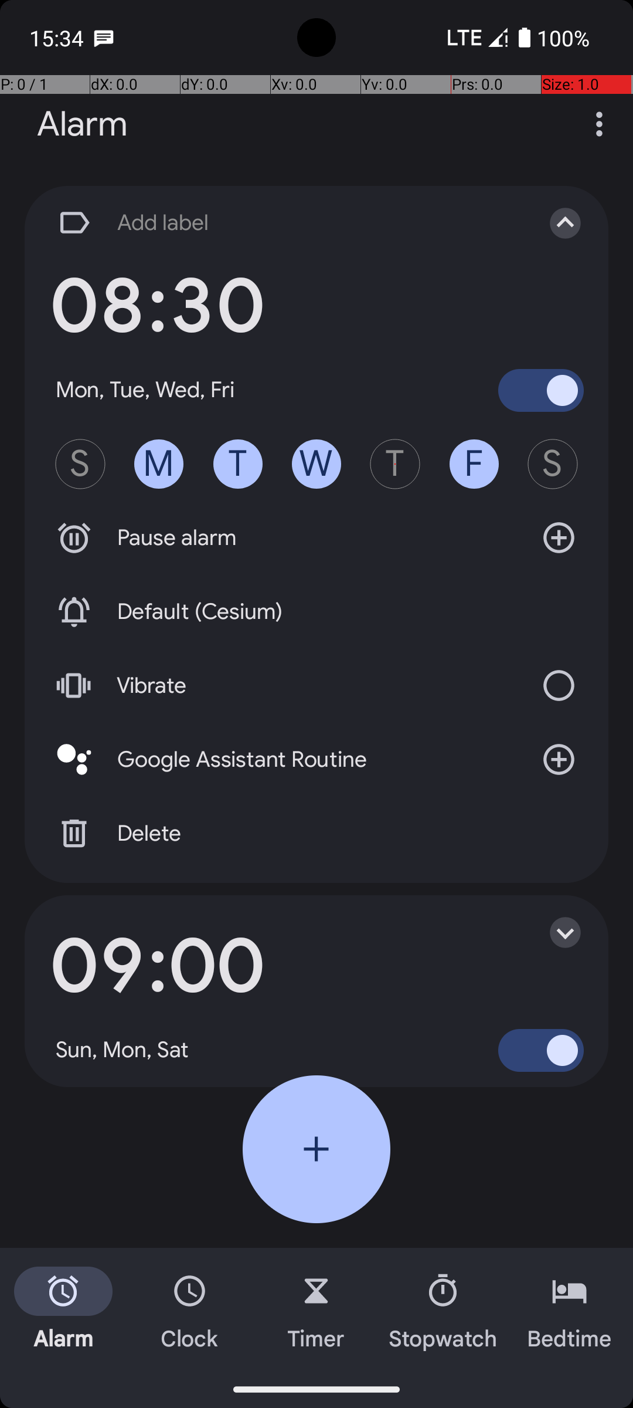 This screenshot has width=633, height=1408. I want to click on Collapse alarm, so click(553, 223).